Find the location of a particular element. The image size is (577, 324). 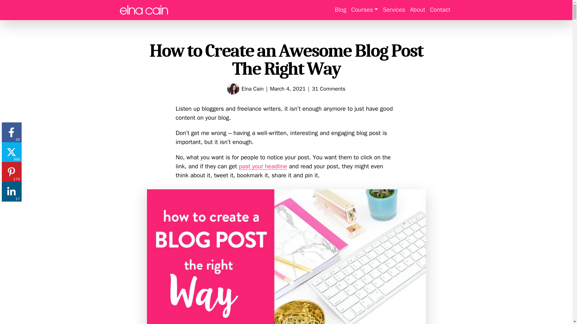

Courses is located at coordinates (364, 10).